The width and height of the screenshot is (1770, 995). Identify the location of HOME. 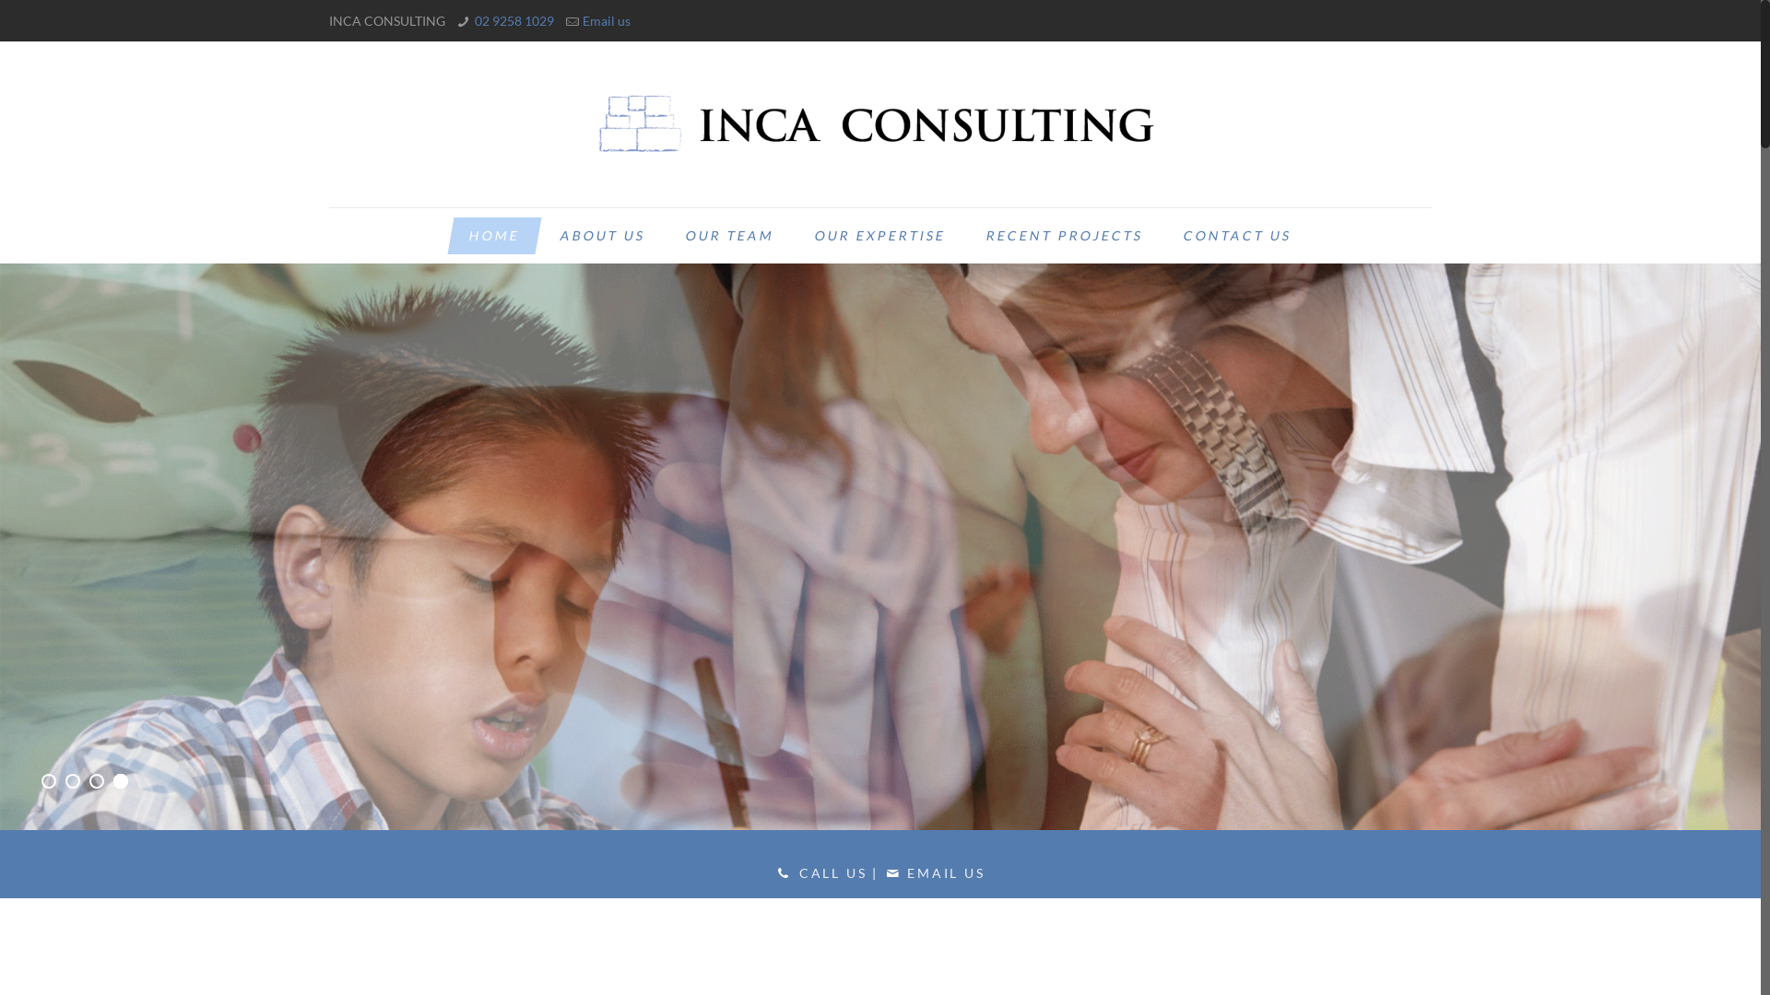
(490, 236).